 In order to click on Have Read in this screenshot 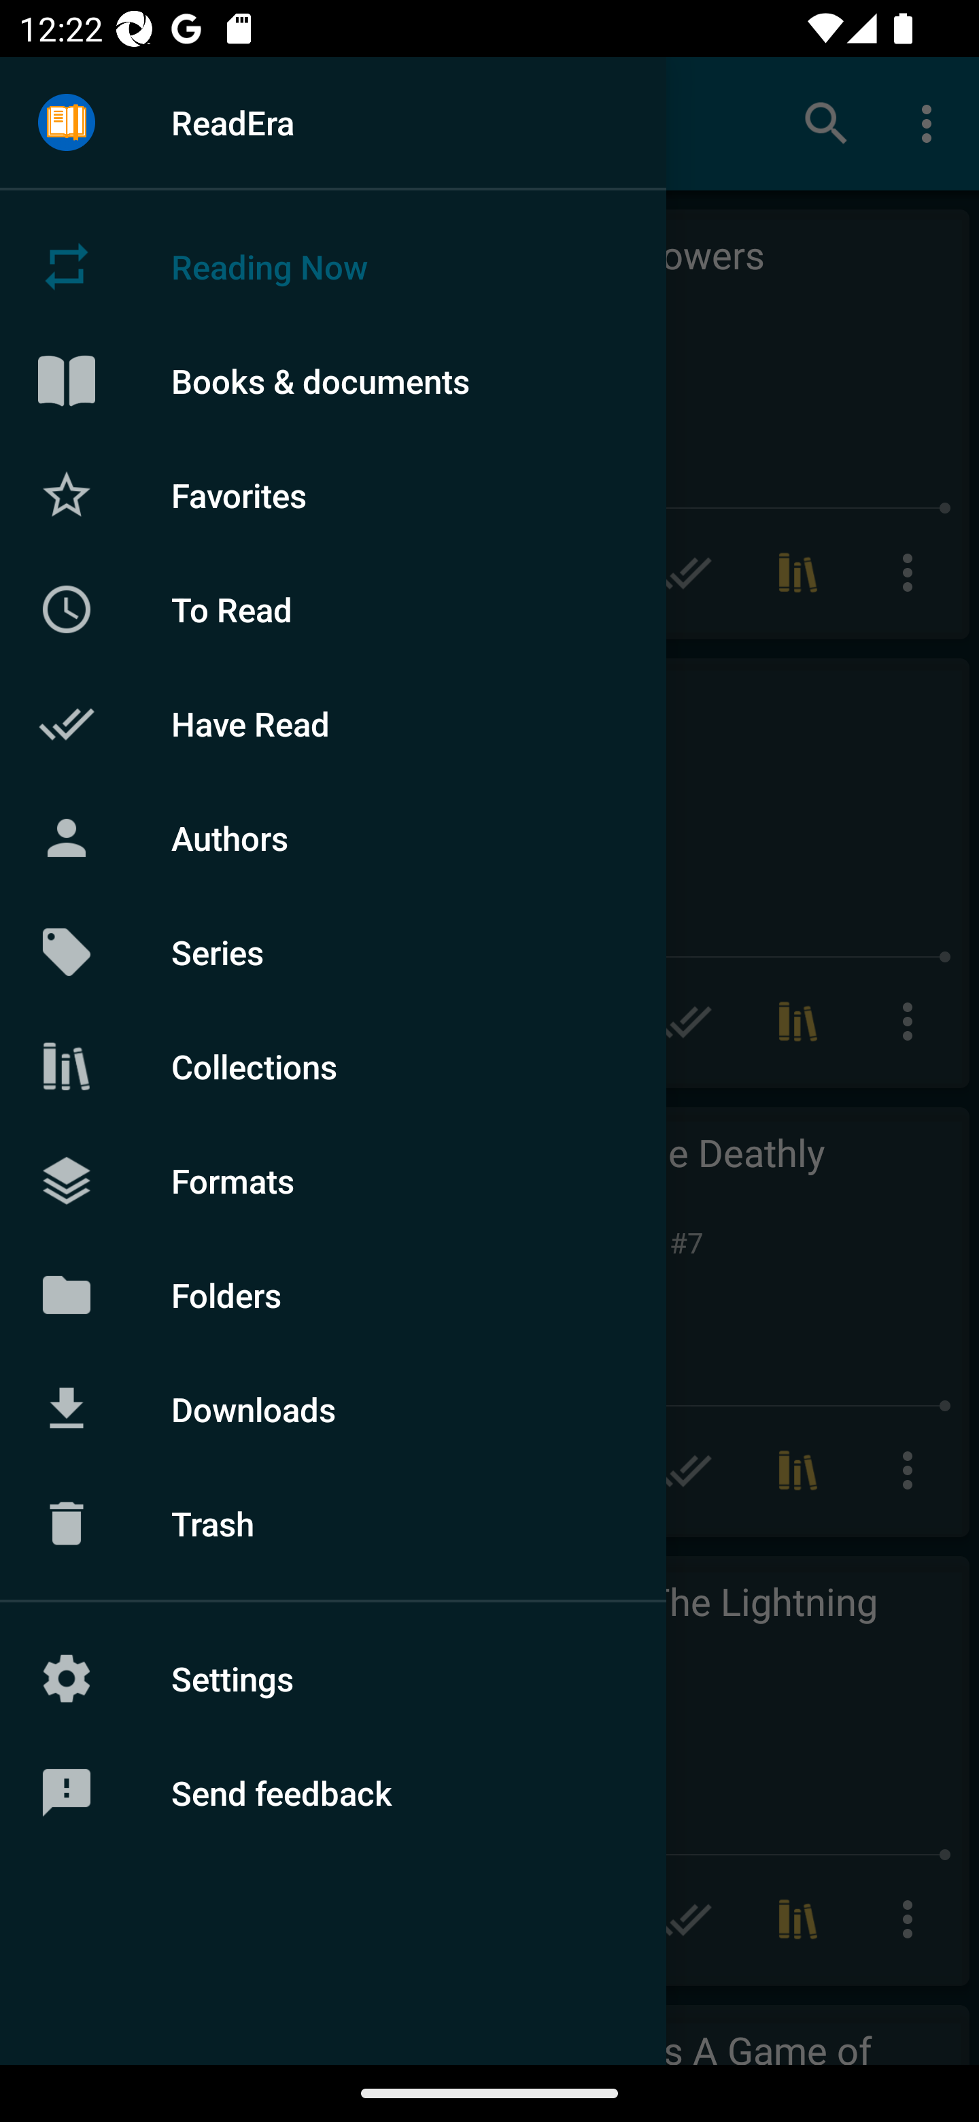, I will do `click(333, 724)`.